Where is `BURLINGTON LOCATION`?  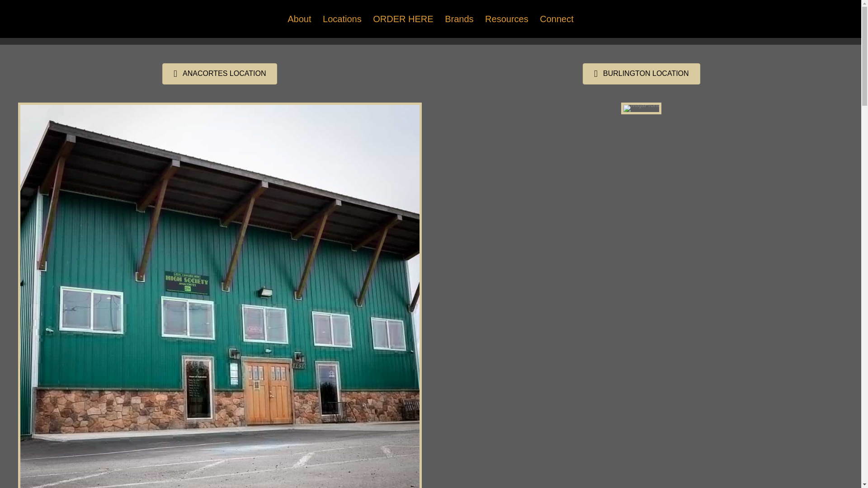 BURLINGTON LOCATION is located at coordinates (641, 74).